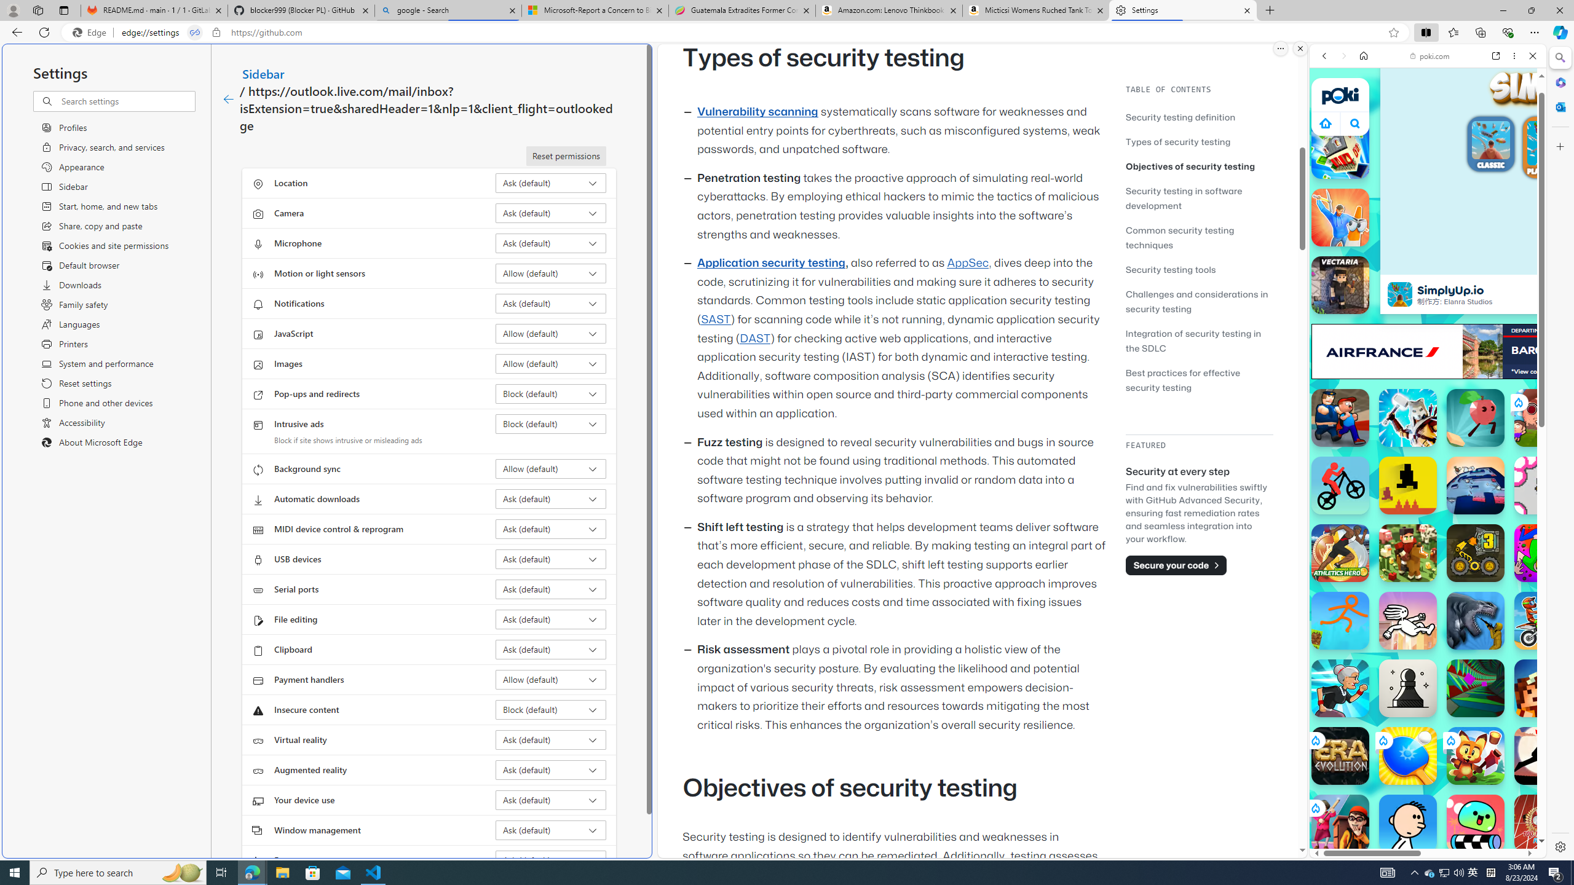 The height and width of the screenshot is (885, 1574). What do you see at coordinates (227, 100) in the screenshot?
I see `Class: c01182` at bounding box center [227, 100].